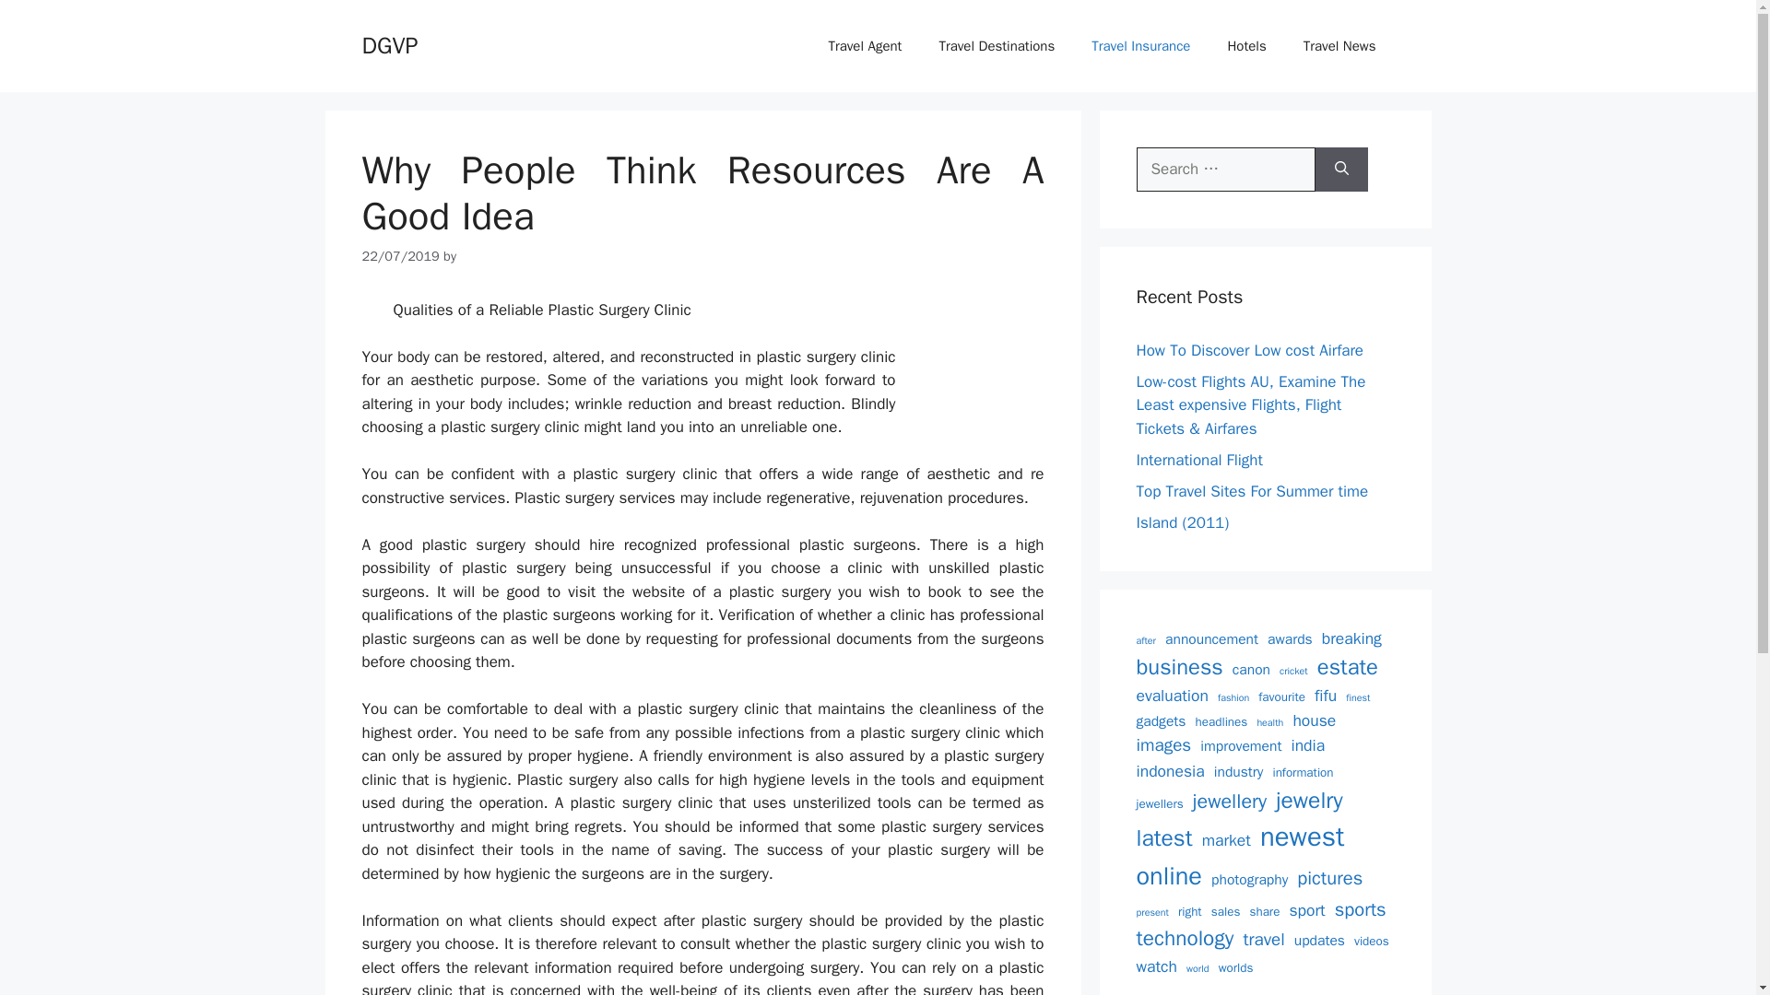 This screenshot has height=995, width=1770. Describe the element at coordinates (1140, 46) in the screenshot. I see `Travel Insurance` at that location.